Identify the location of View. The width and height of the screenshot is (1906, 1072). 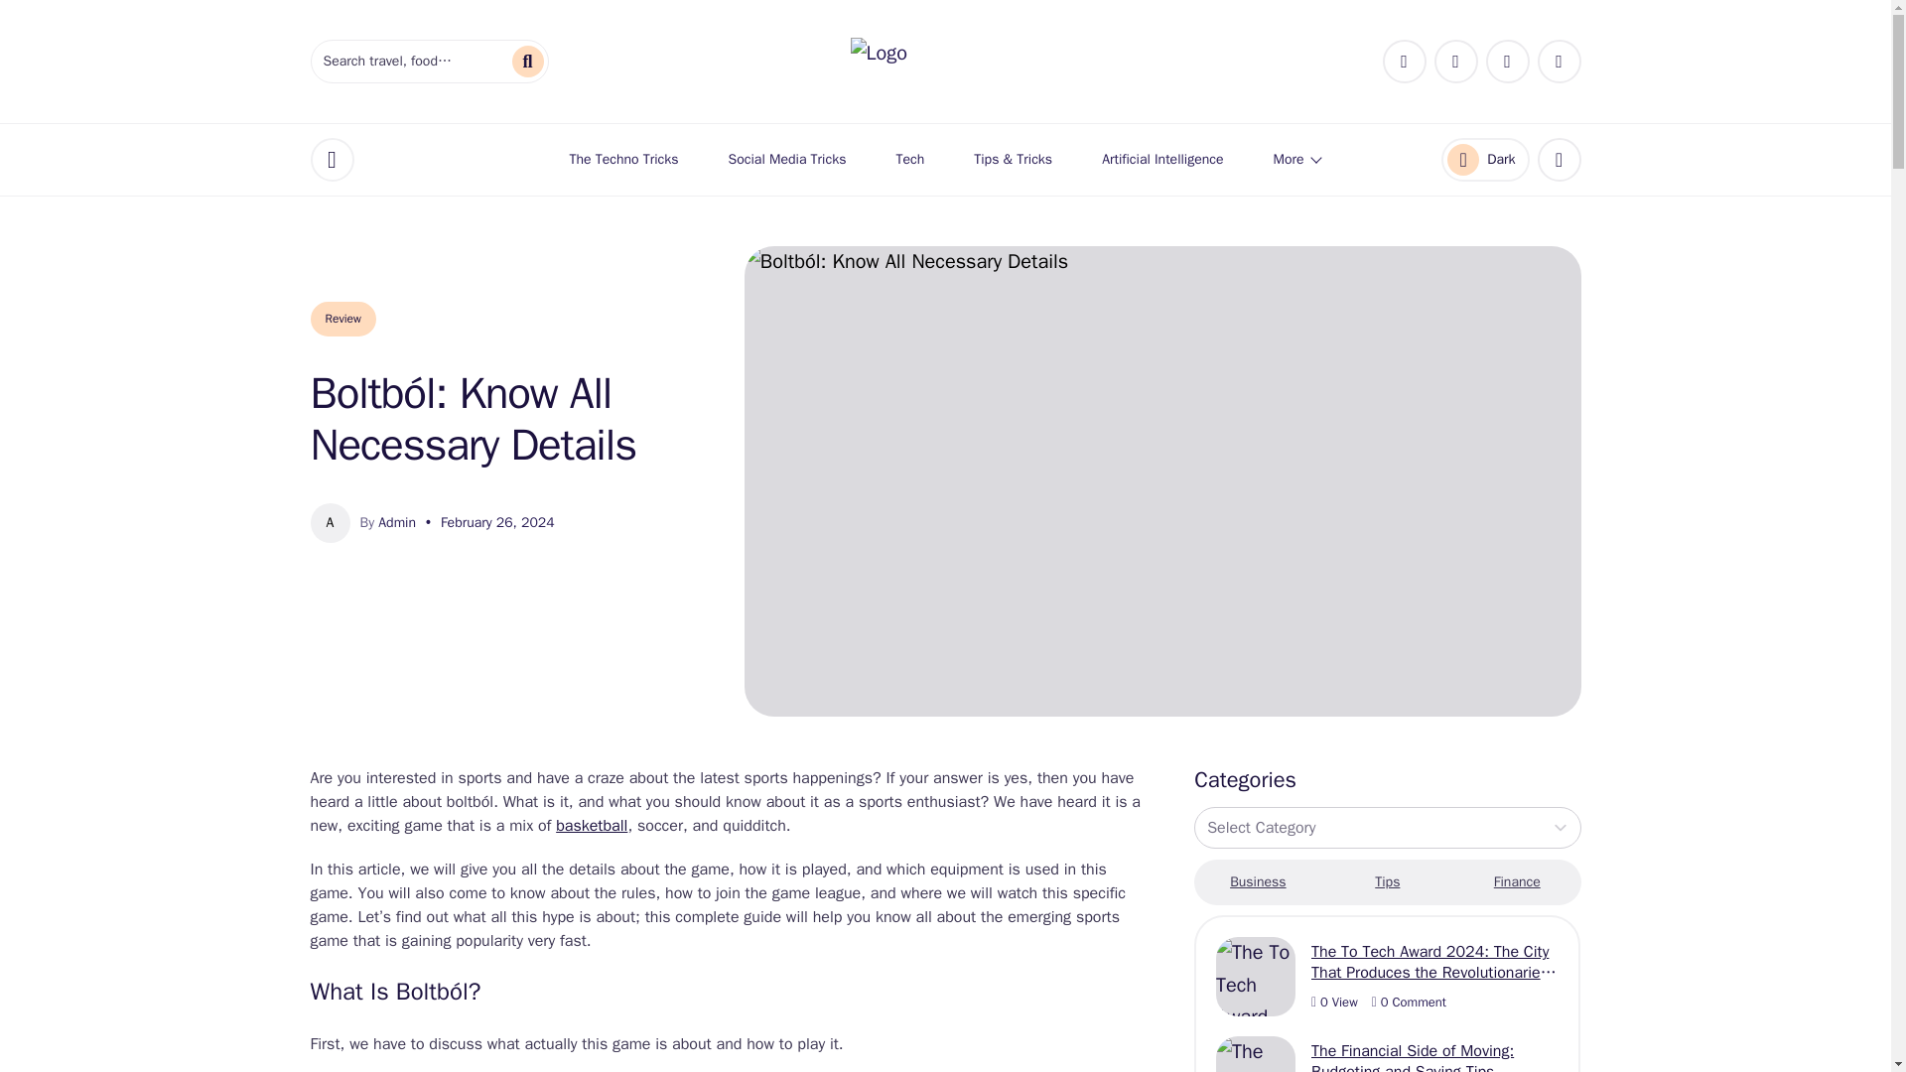
(1334, 1003).